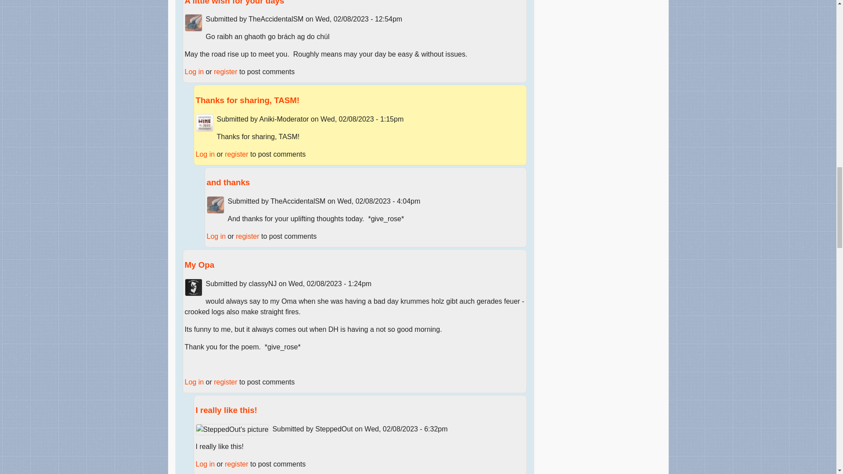 This screenshot has width=843, height=474. Describe the element at coordinates (236, 154) in the screenshot. I see `register` at that location.